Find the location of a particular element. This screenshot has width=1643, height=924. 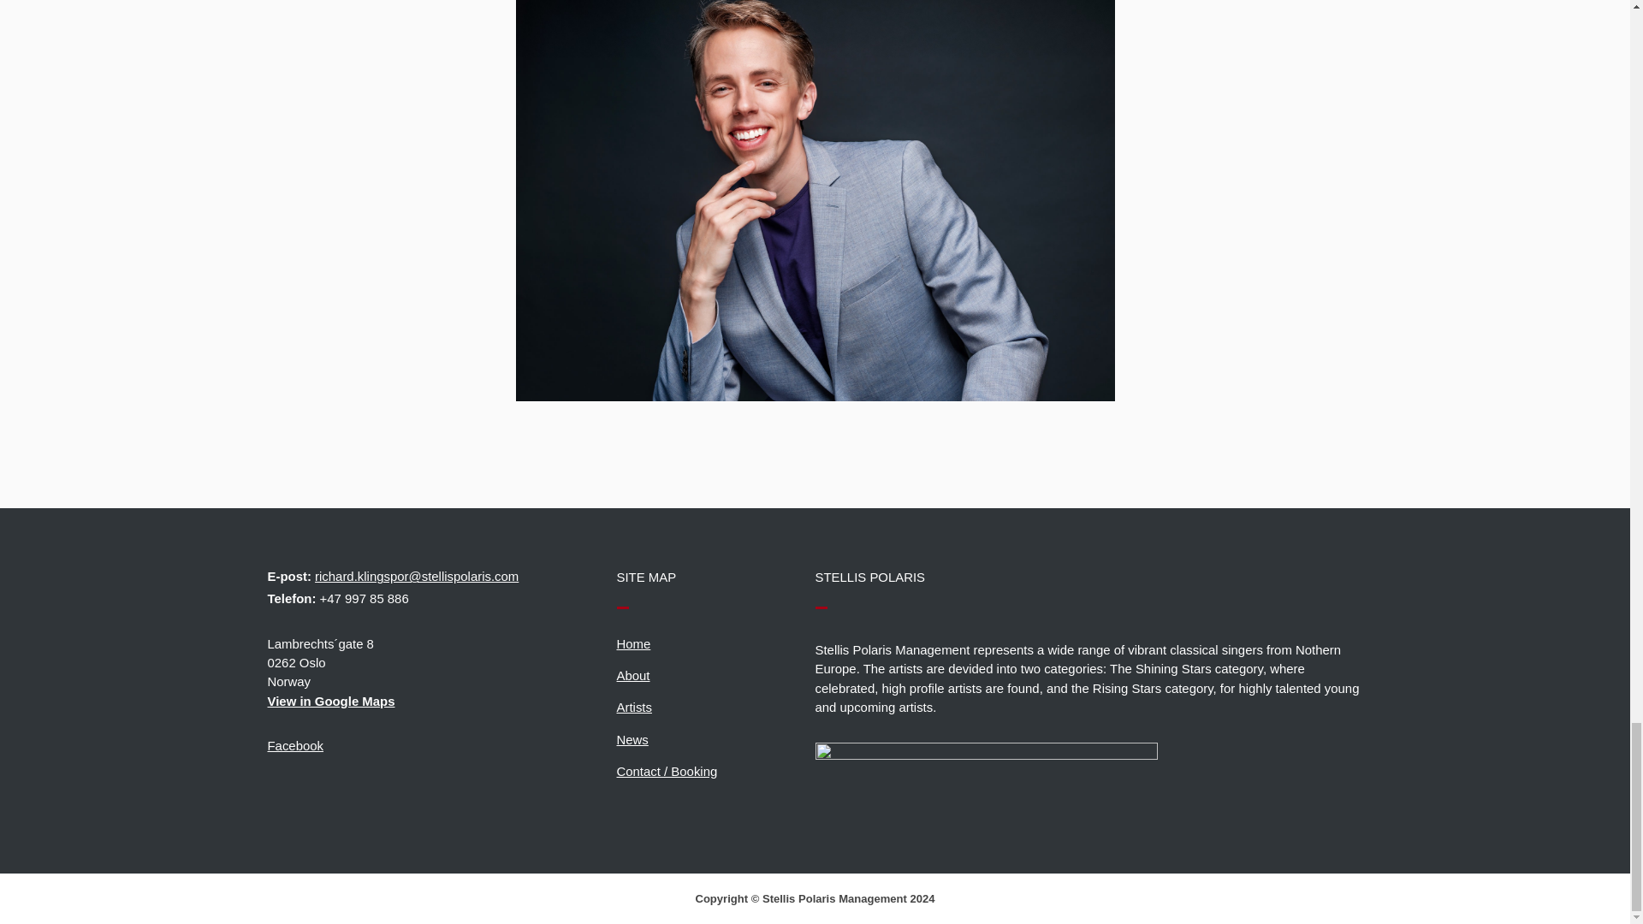

Facebook is located at coordinates (294, 745).